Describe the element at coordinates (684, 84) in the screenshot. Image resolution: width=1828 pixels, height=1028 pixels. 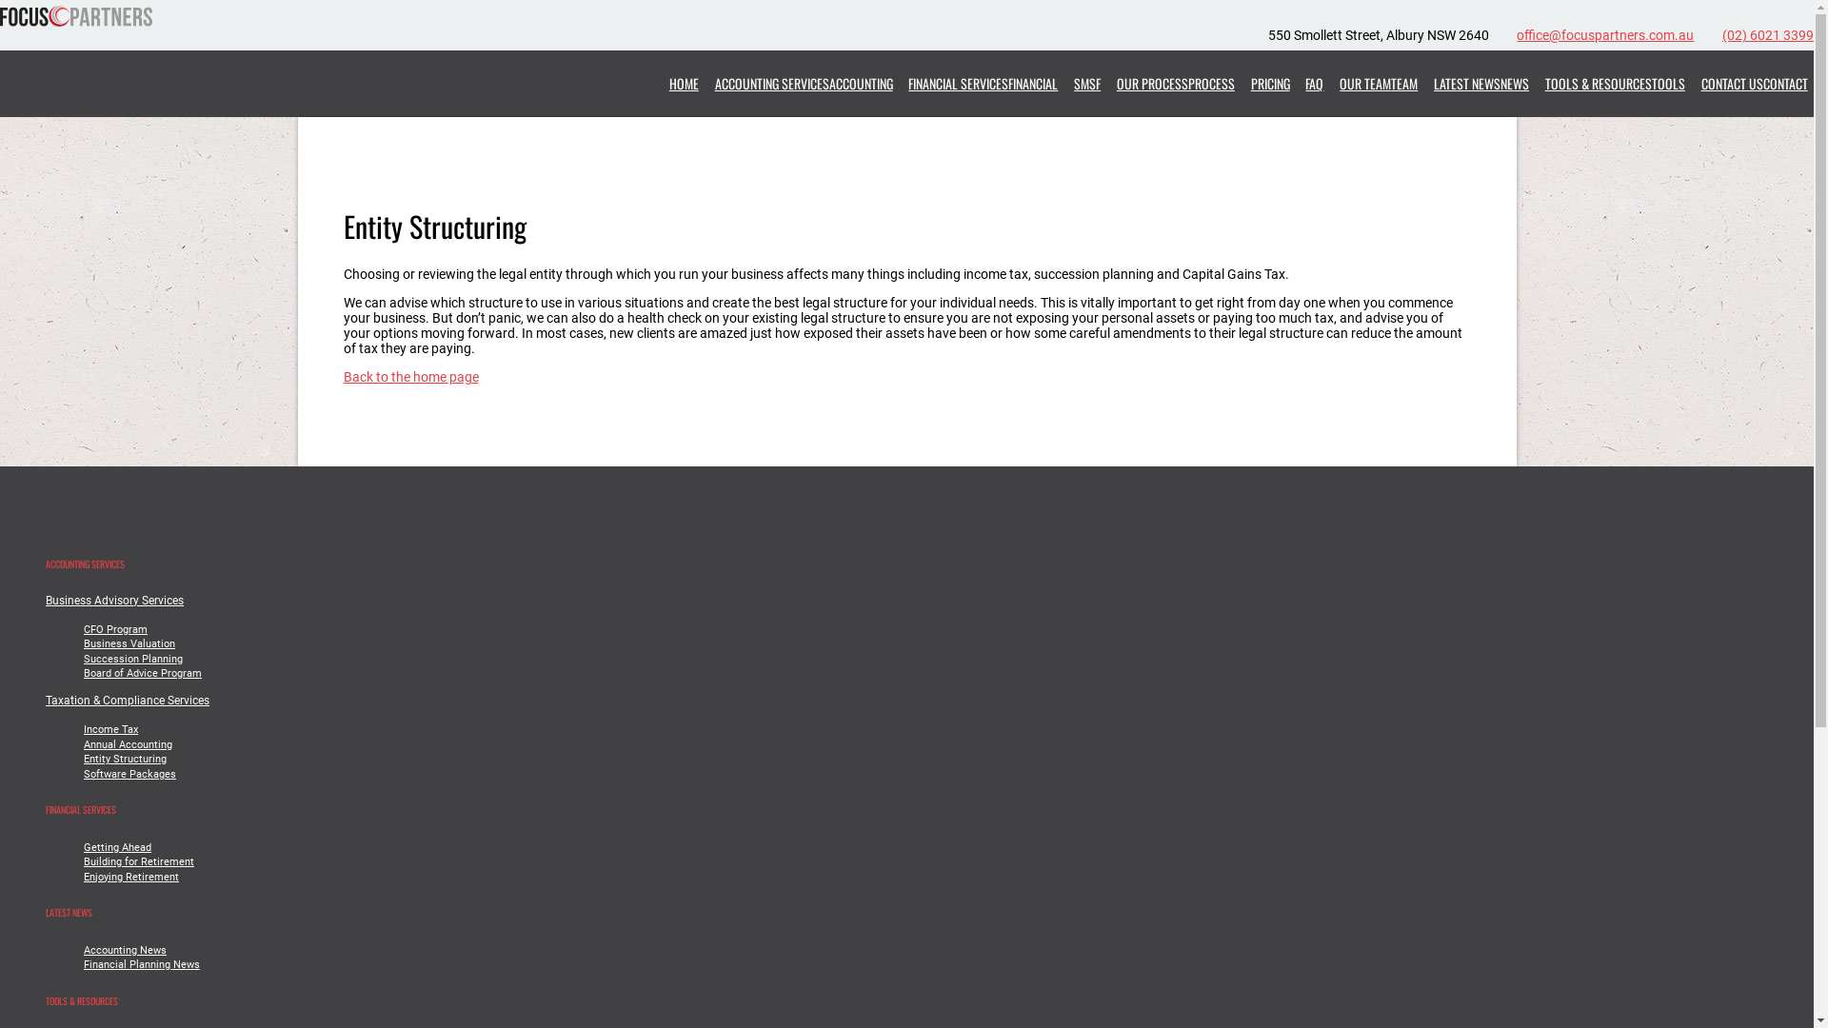
I see `HOME` at that location.